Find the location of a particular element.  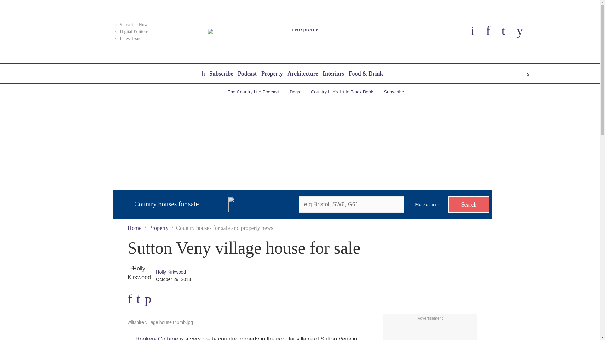

Latest Issue is located at coordinates (127, 38).